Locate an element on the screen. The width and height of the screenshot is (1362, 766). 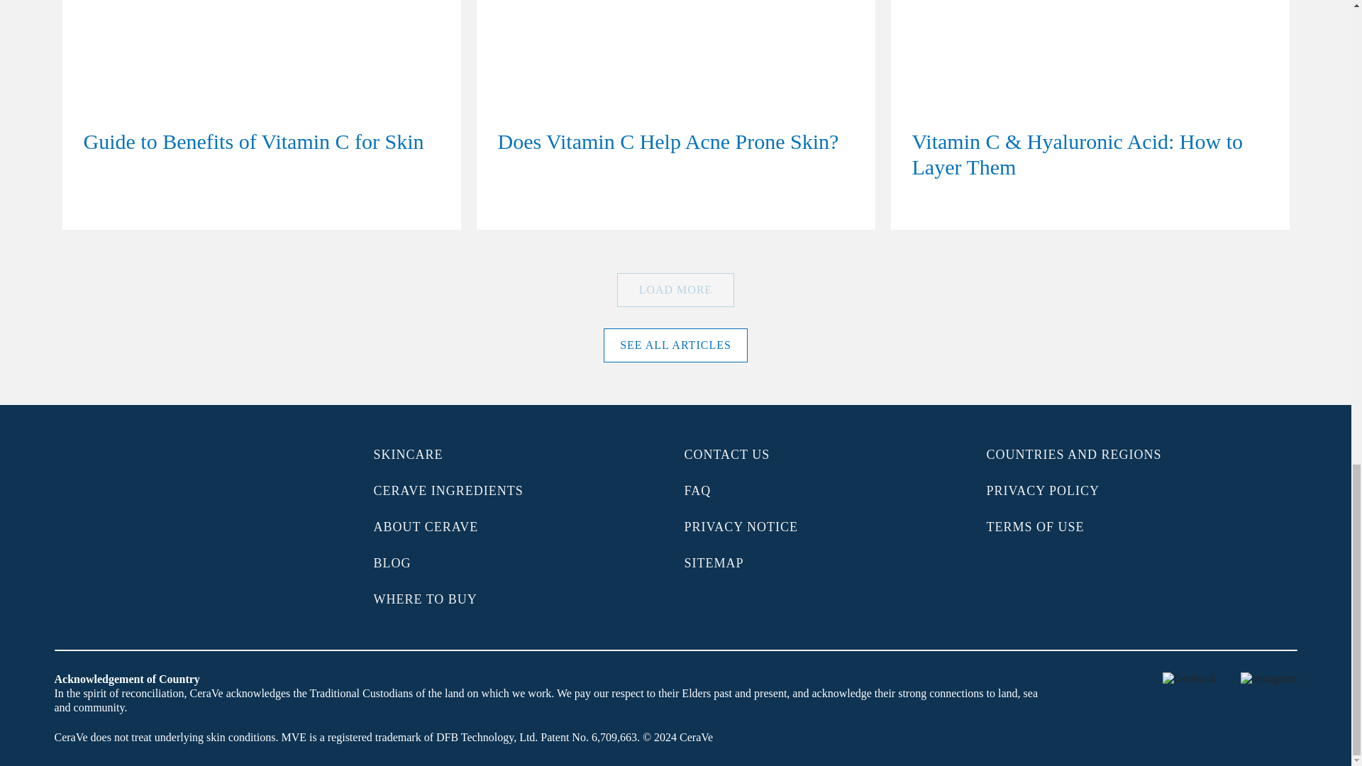
benefits of vitamin c is located at coordinates (261, 115).